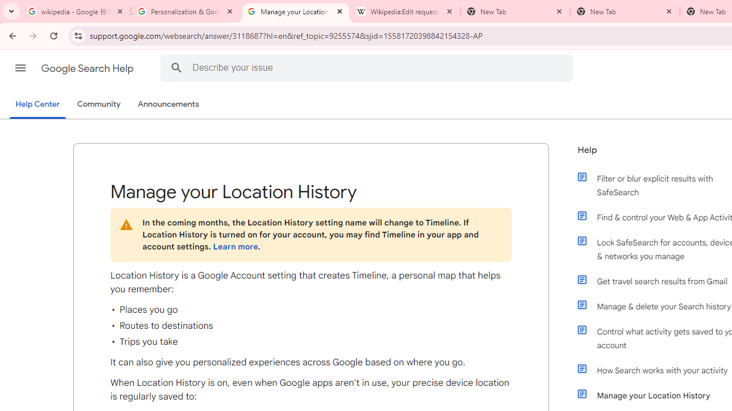 This screenshot has height=411, width=732. I want to click on New Tab, so click(625, 11).